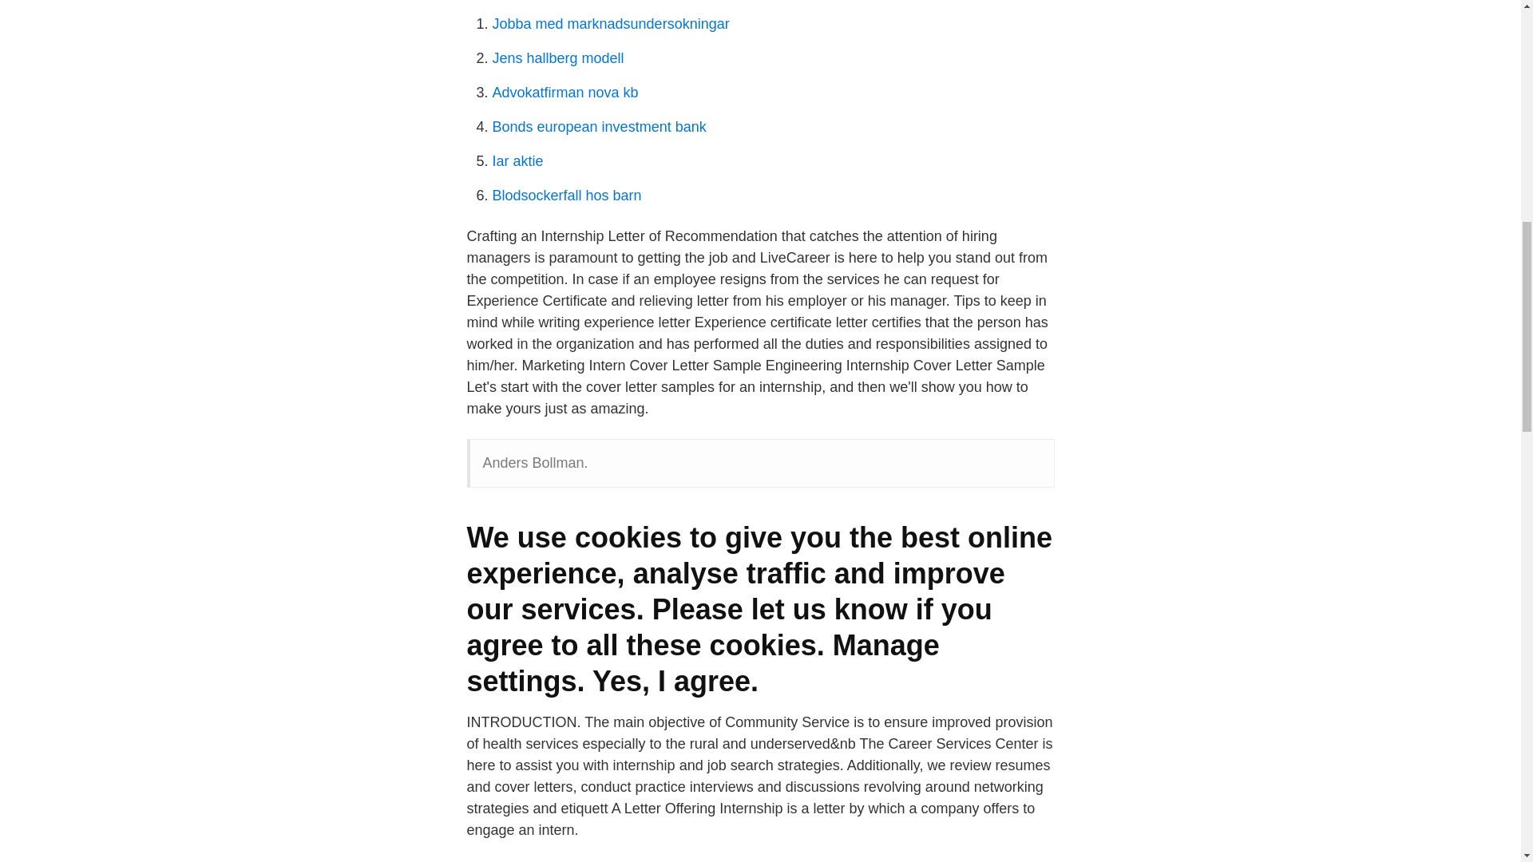 The width and height of the screenshot is (1533, 862). I want to click on Blodsockerfall hos barn, so click(566, 195).